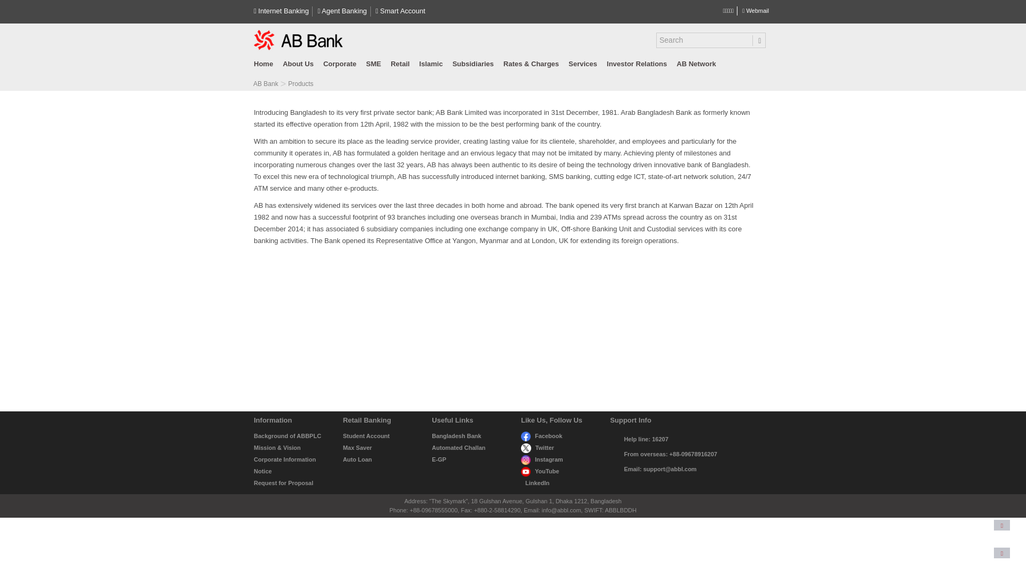 The height and width of the screenshot is (577, 1026). What do you see at coordinates (298, 64) in the screenshot?
I see `About Us` at bounding box center [298, 64].